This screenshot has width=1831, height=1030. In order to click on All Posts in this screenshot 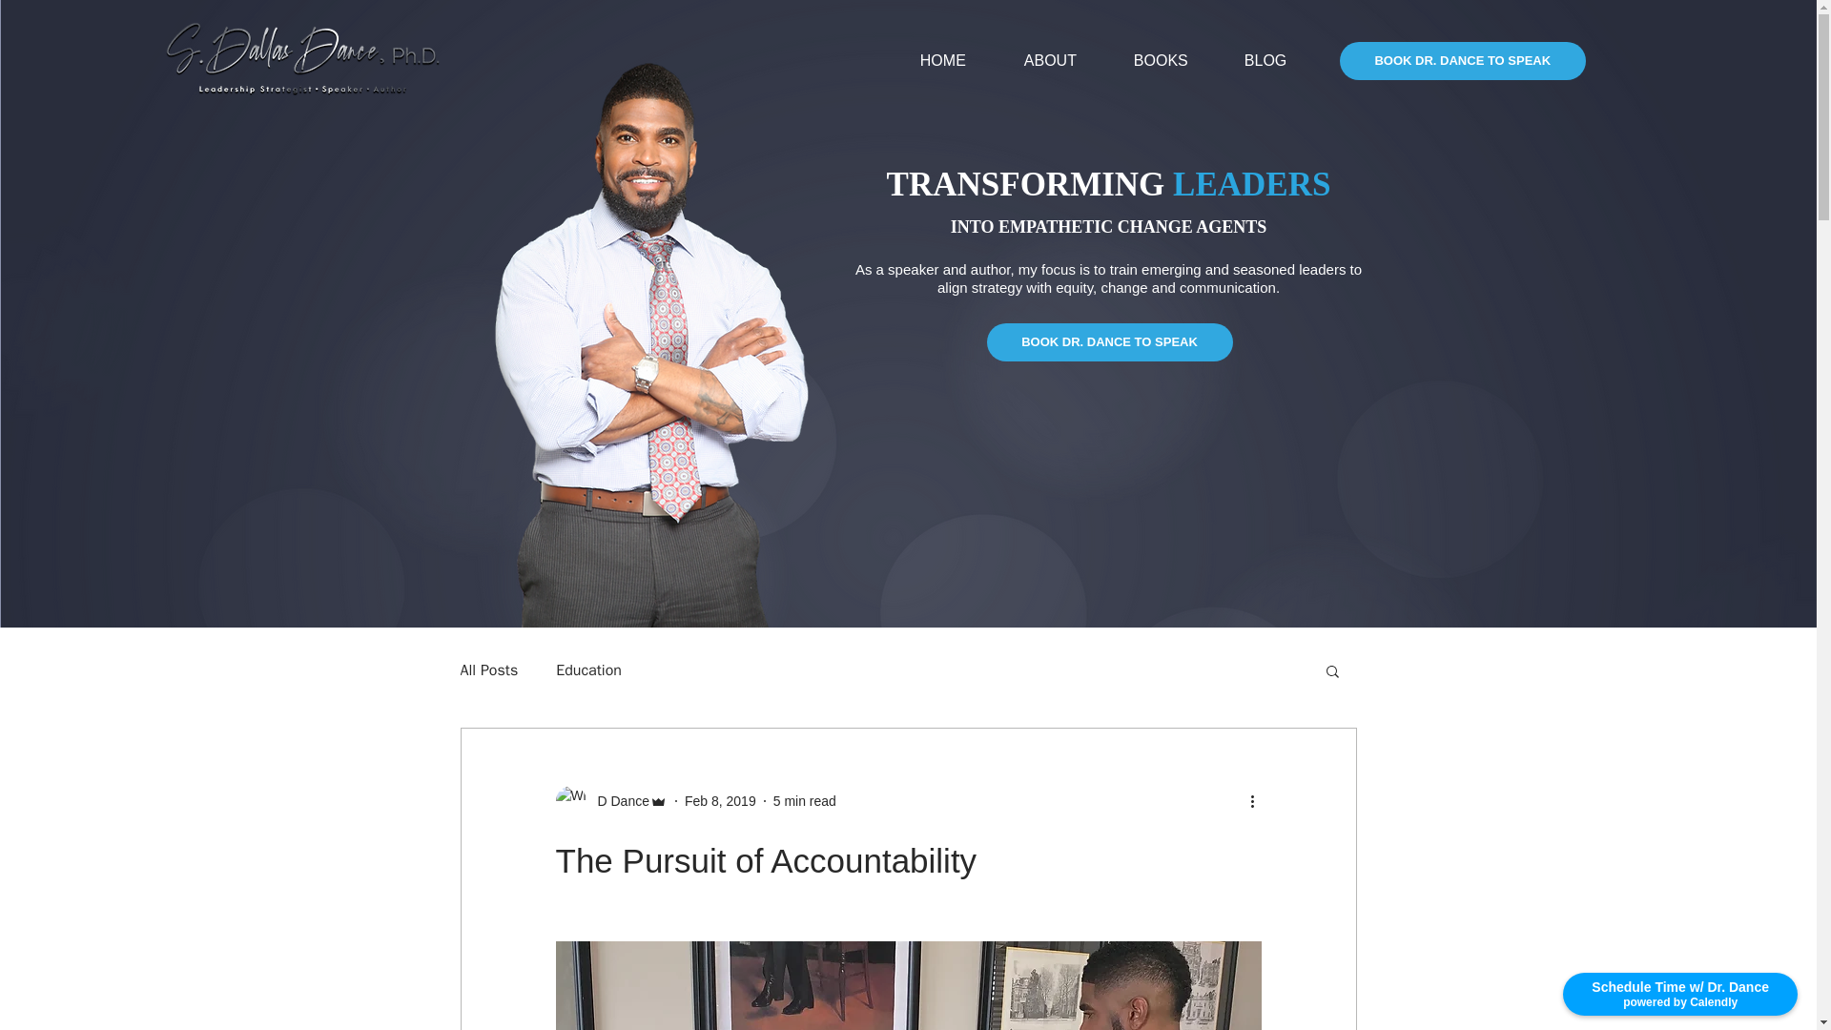, I will do `click(488, 670)`.